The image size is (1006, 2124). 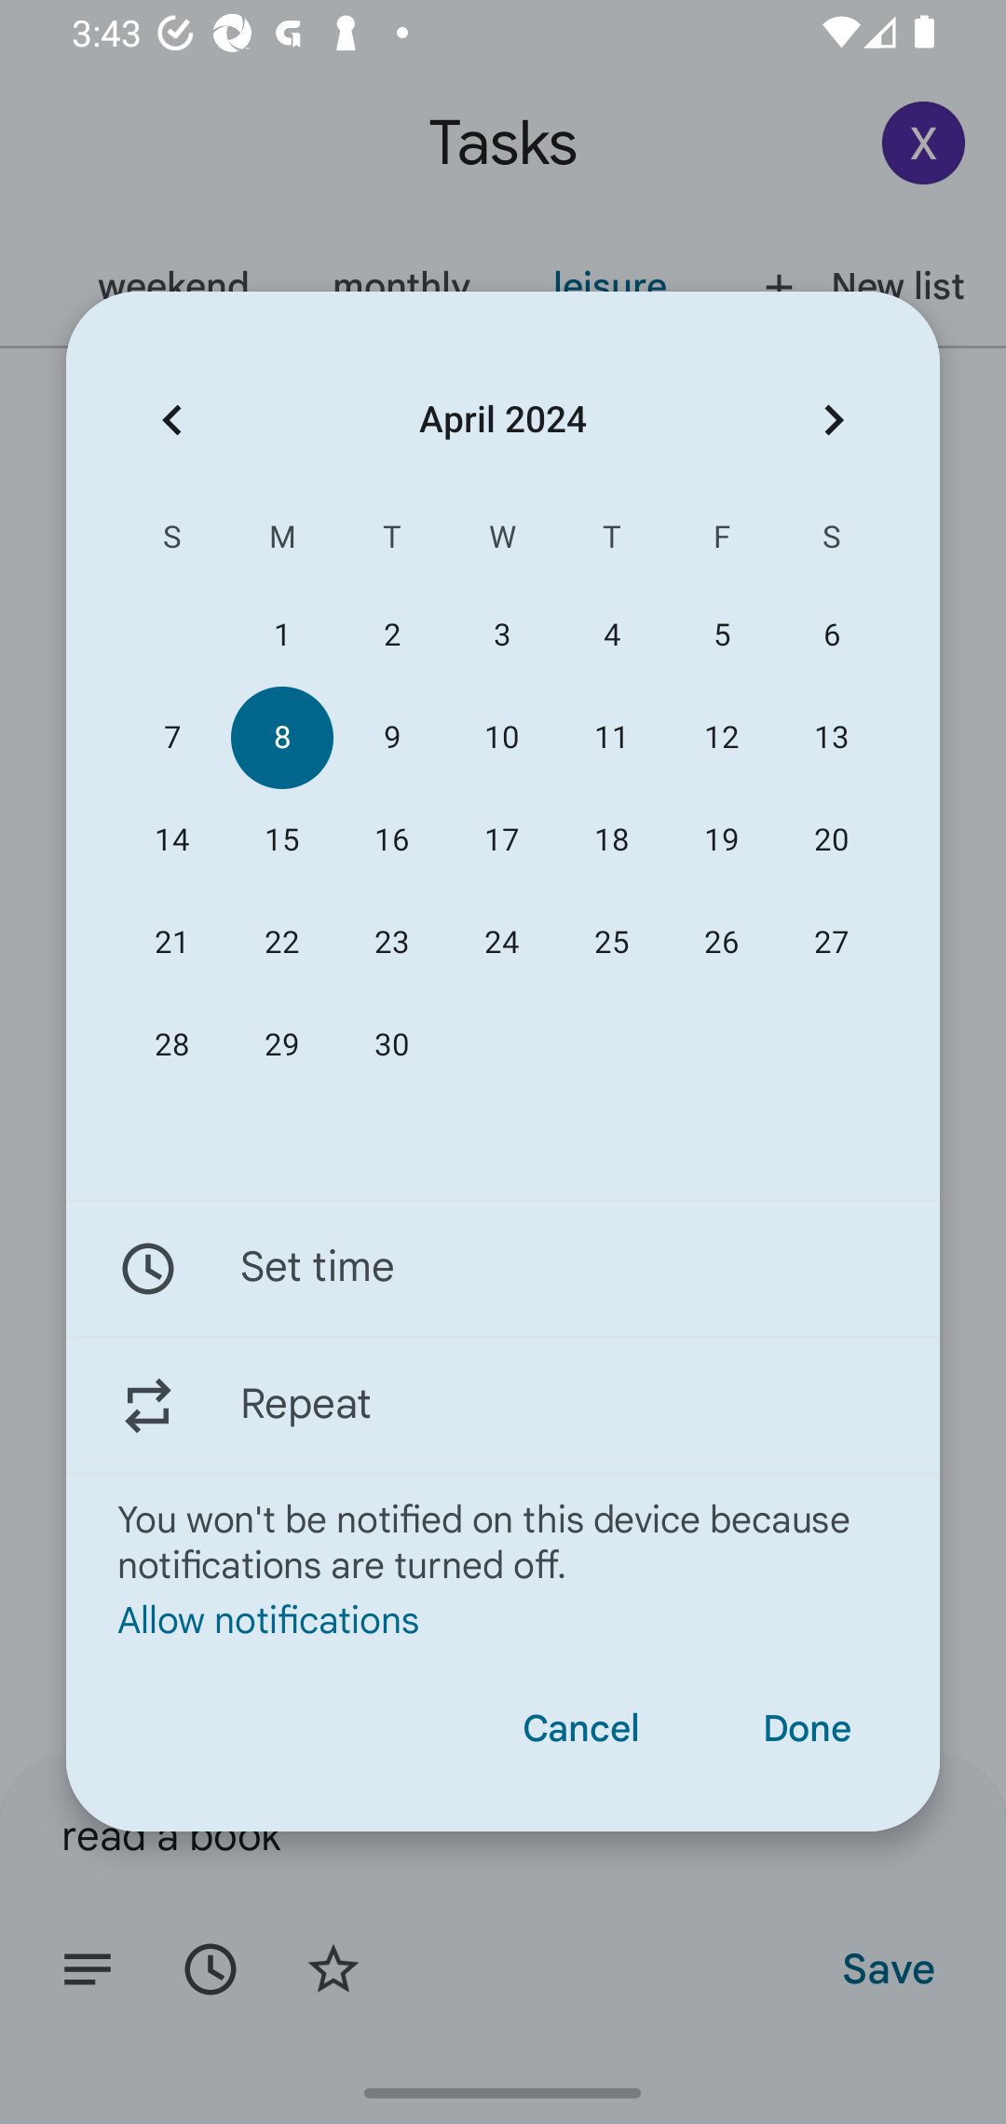 What do you see at coordinates (831, 943) in the screenshot?
I see `27 27 April 2024` at bounding box center [831, 943].